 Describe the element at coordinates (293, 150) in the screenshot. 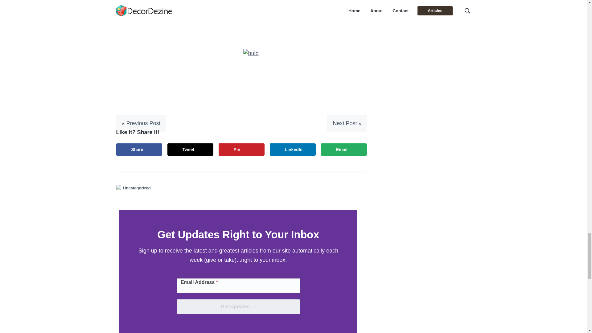

I see `LinkedIn` at that location.